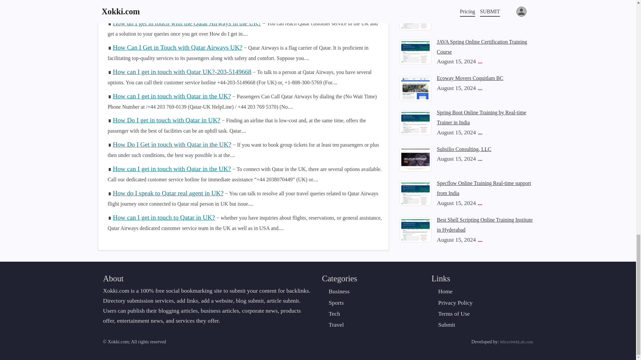 This screenshot has width=641, height=360. I want to click on How can I get in touch with Qatar in the UK?, so click(172, 169).